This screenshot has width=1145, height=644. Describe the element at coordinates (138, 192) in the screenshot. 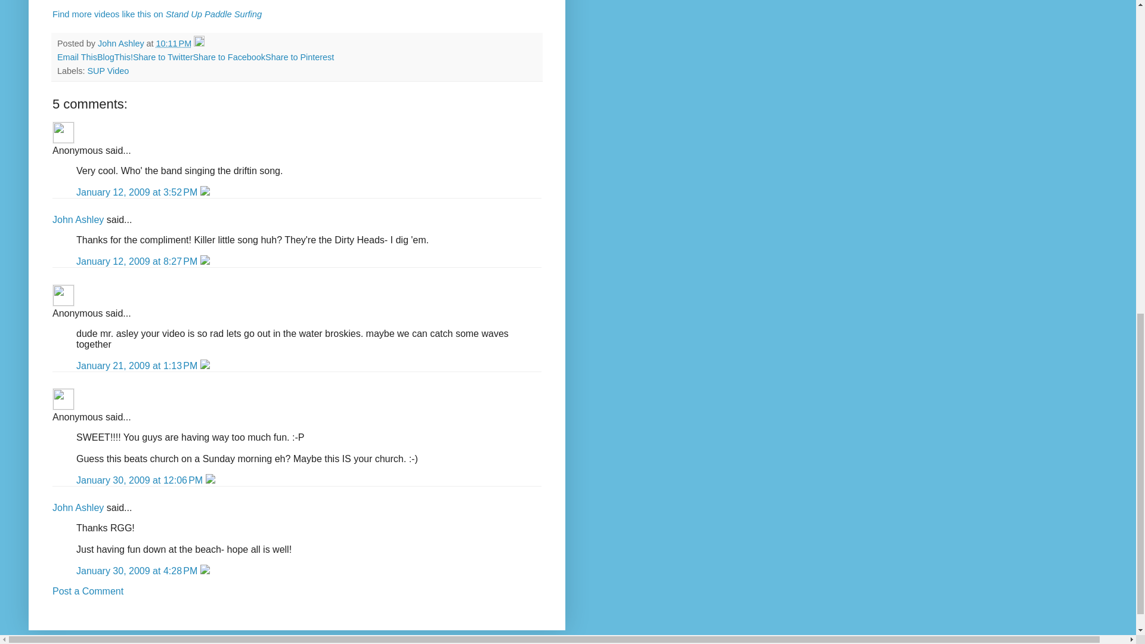

I see `comment permalink` at that location.